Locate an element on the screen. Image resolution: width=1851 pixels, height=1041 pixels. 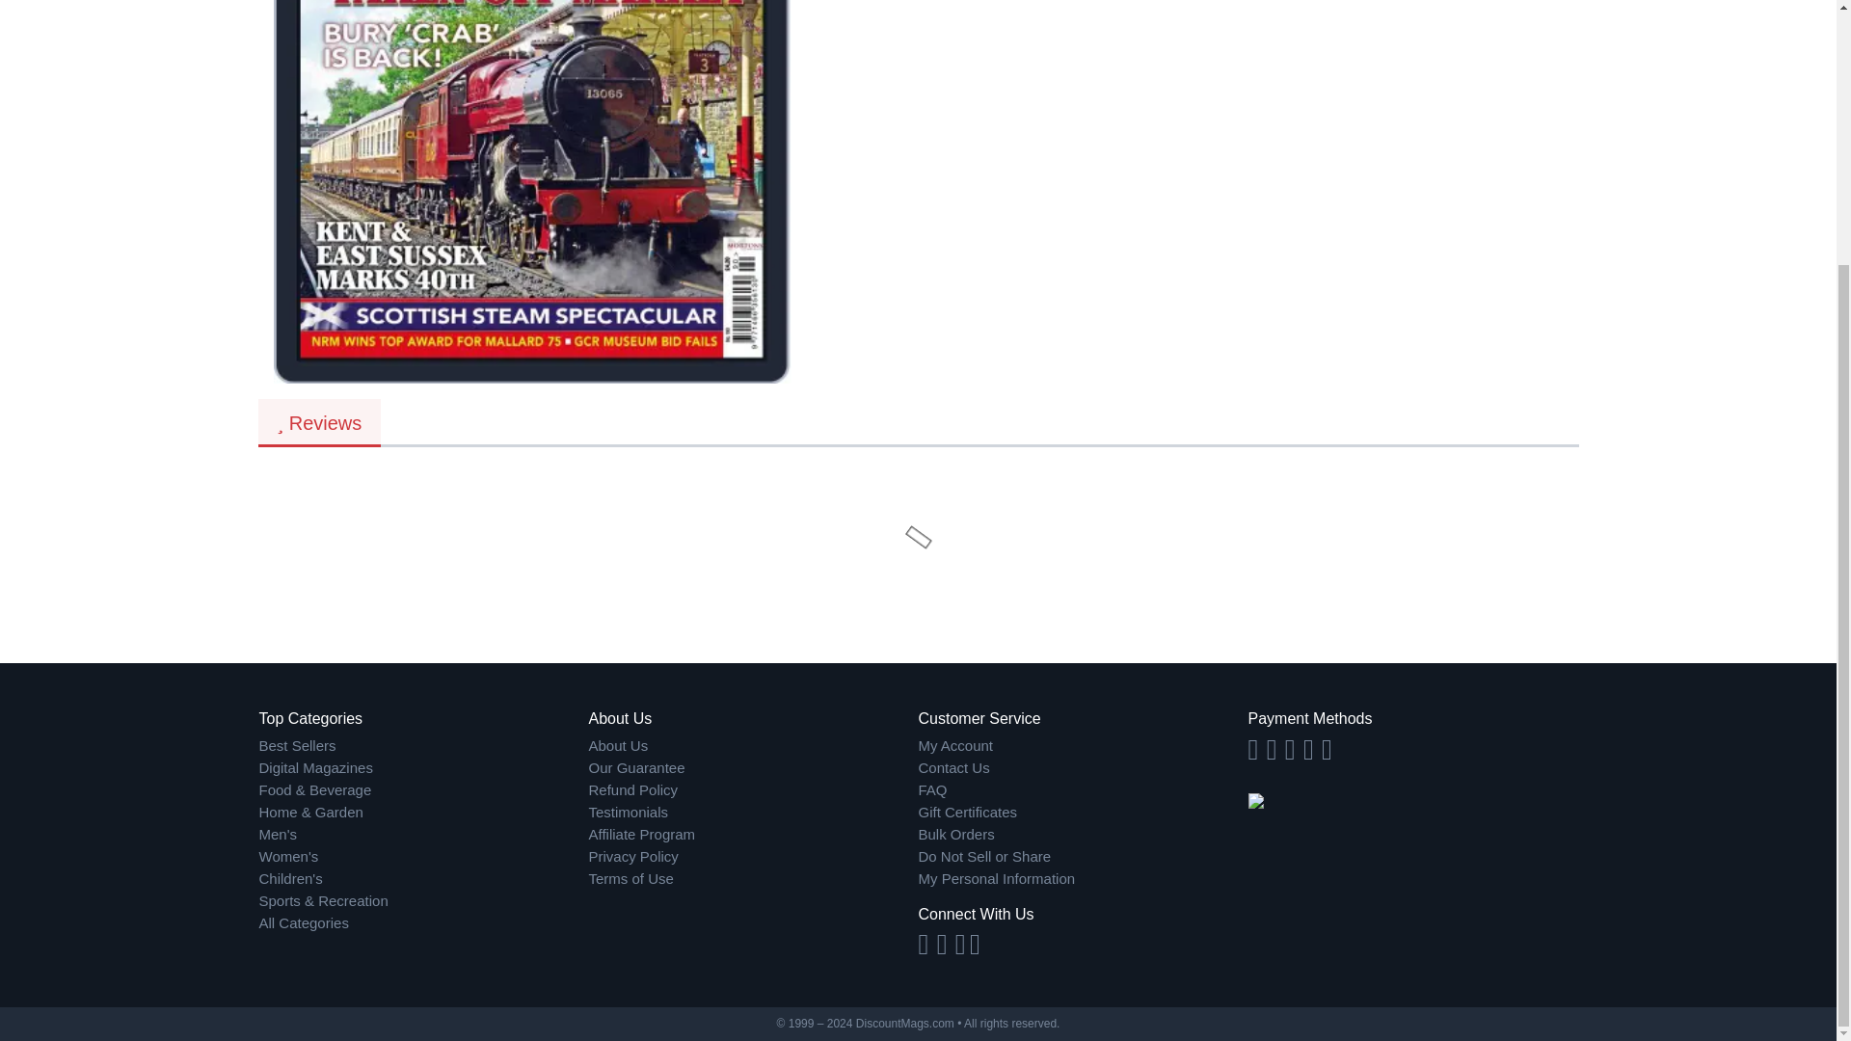
Privacy Policy is located at coordinates (753, 857).